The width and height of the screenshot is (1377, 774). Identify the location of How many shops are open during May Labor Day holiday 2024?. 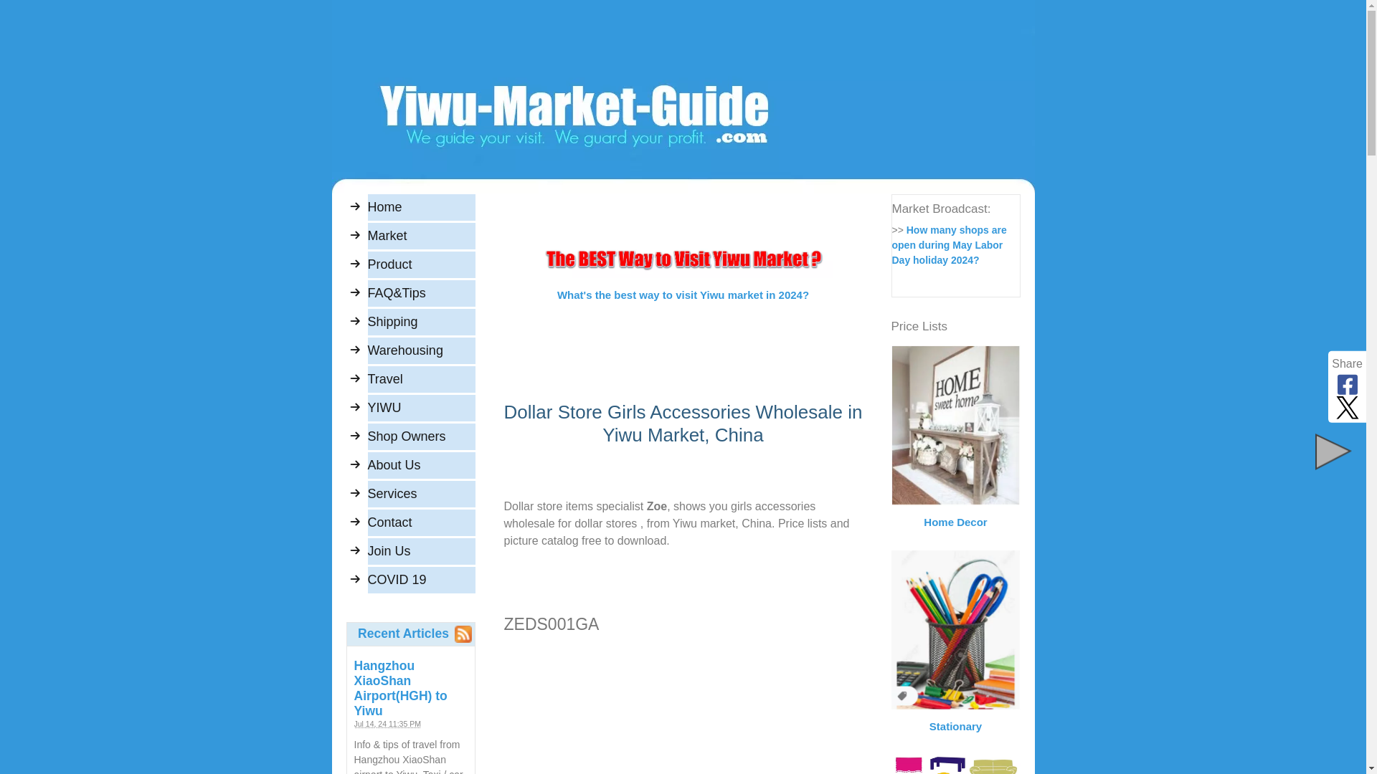
(950, 245).